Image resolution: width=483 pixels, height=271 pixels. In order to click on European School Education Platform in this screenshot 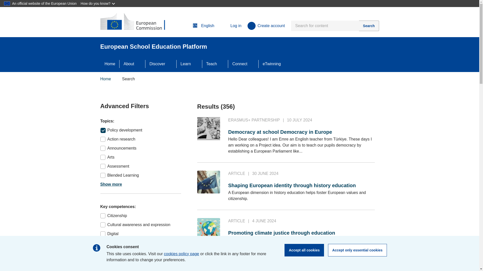, I will do `click(136, 22)`.